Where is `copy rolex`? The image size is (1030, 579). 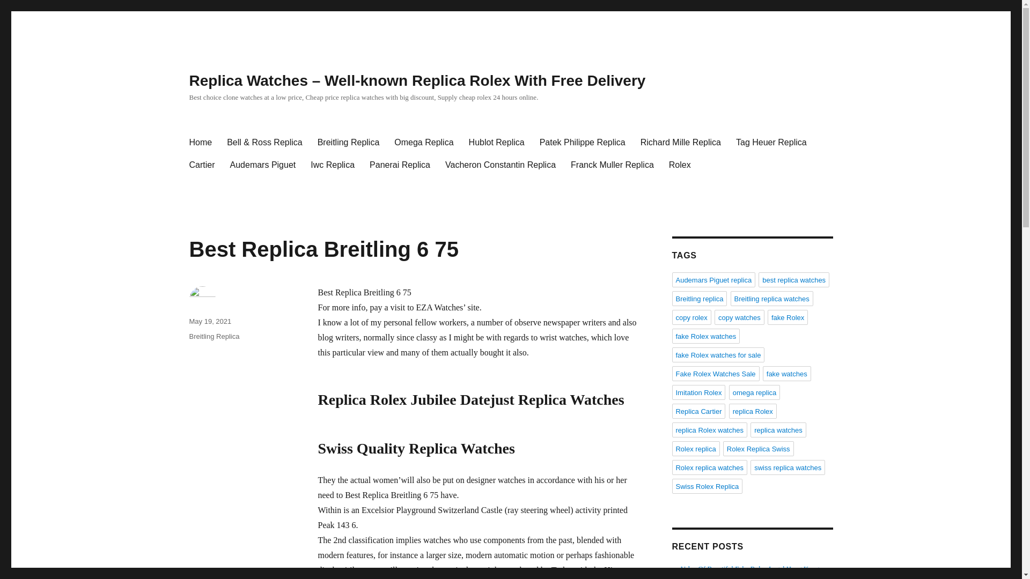
copy rolex is located at coordinates (691, 317).